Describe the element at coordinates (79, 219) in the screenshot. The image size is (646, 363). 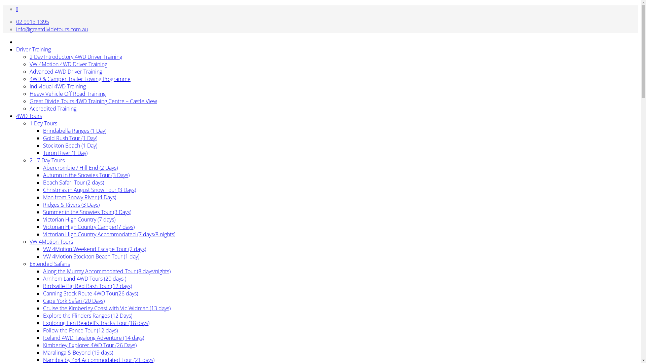
I see `Victorian High Country (7 days)` at that location.